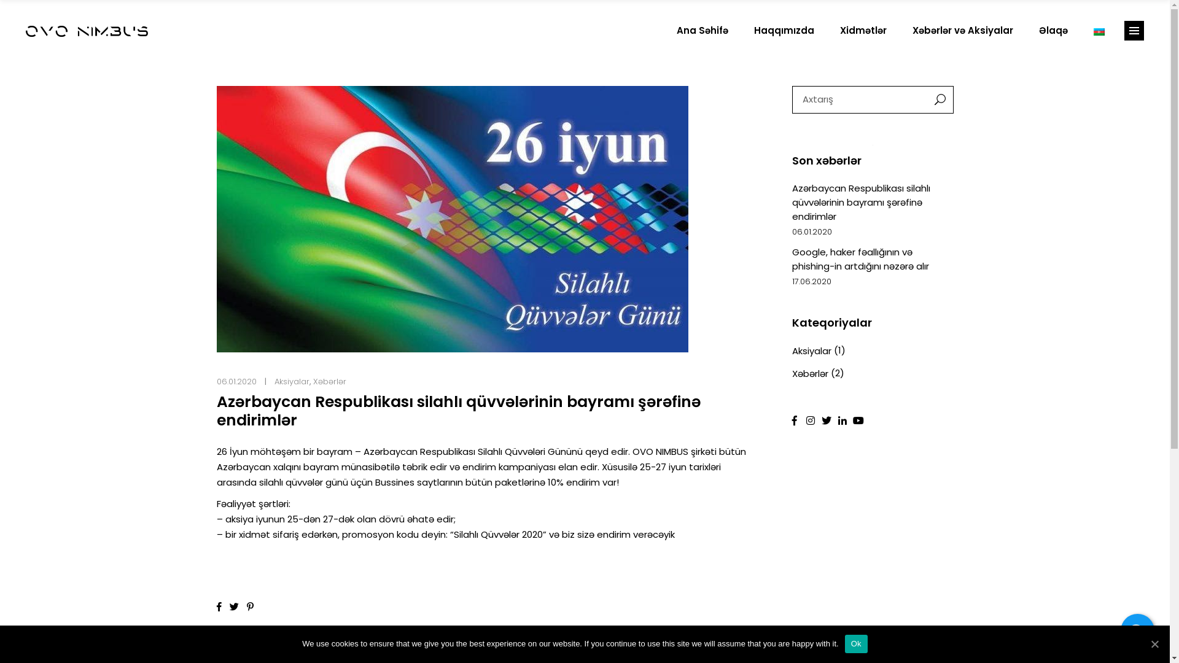 This screenshot has width=1179, height=663. I want to click on 17.06.2020, so click(812, 281).